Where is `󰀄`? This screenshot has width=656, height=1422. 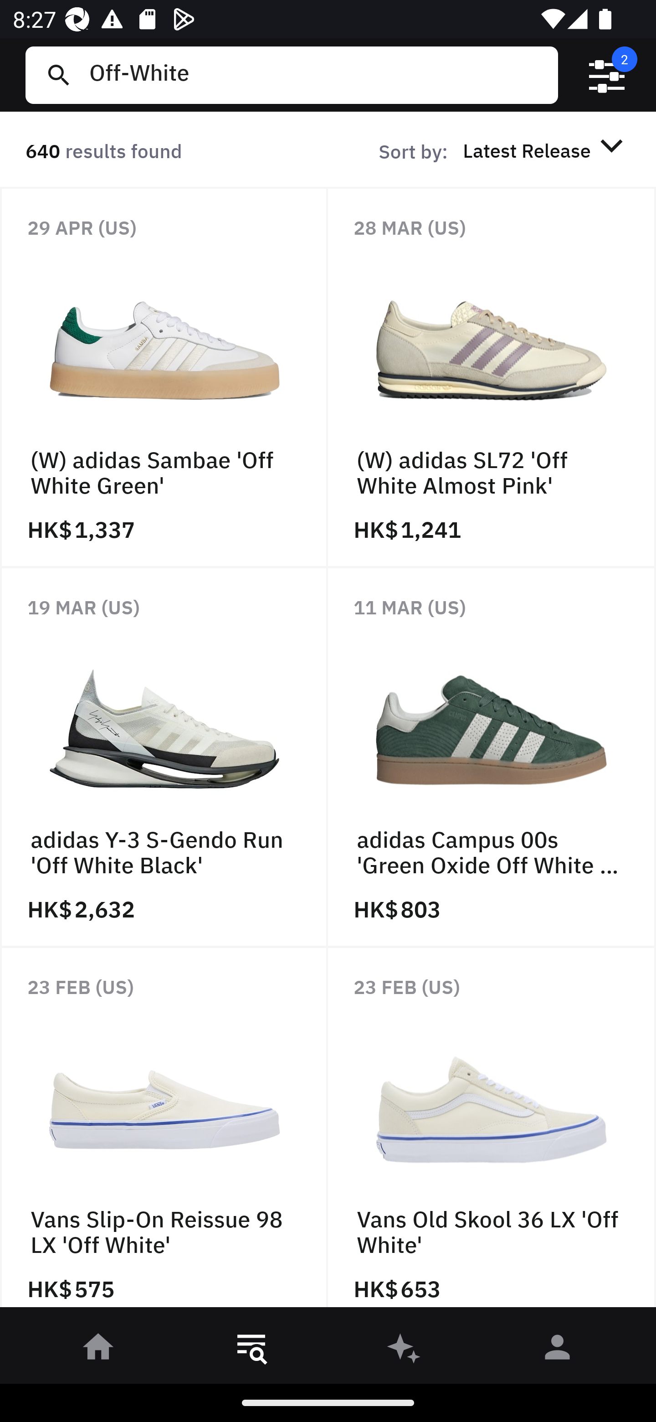 󰀄 is located at coordinates (558, 1350).